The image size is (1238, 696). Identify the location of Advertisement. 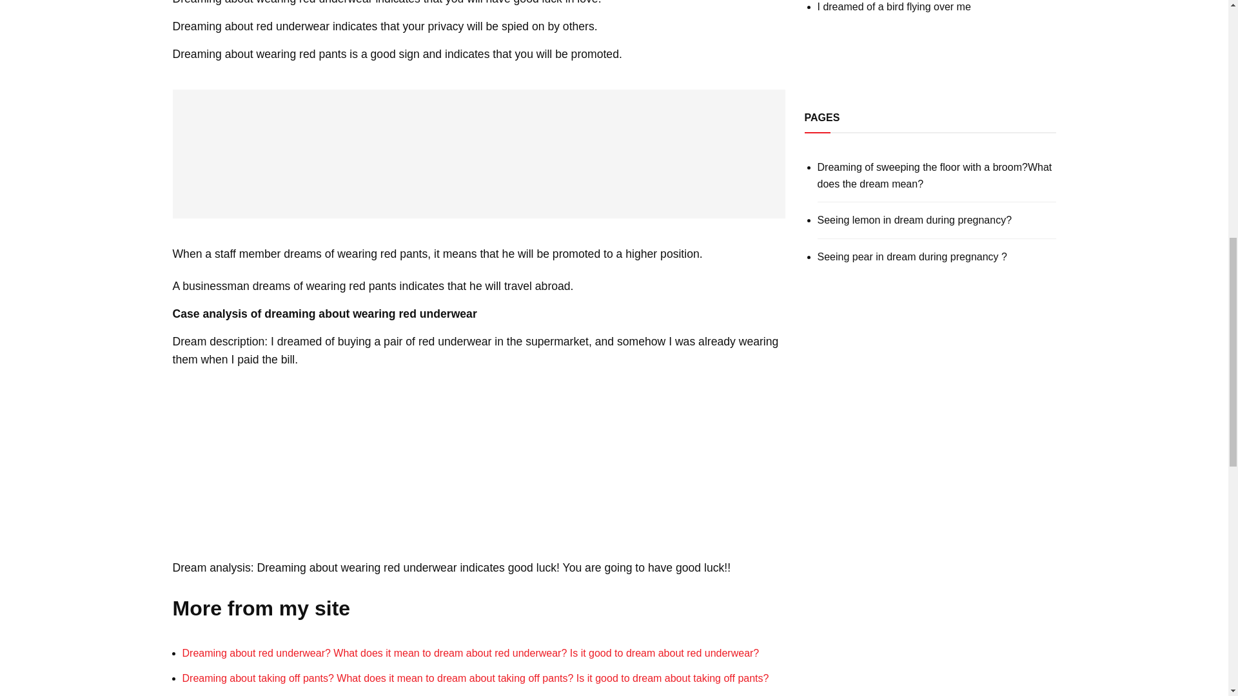
(478, 154).